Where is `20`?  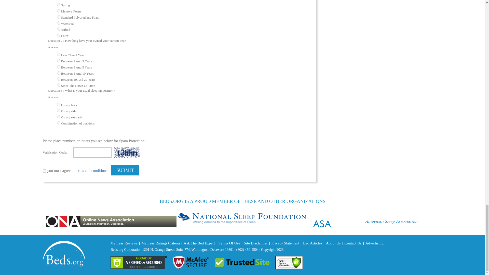 20 is located at coordinates (59, 67).